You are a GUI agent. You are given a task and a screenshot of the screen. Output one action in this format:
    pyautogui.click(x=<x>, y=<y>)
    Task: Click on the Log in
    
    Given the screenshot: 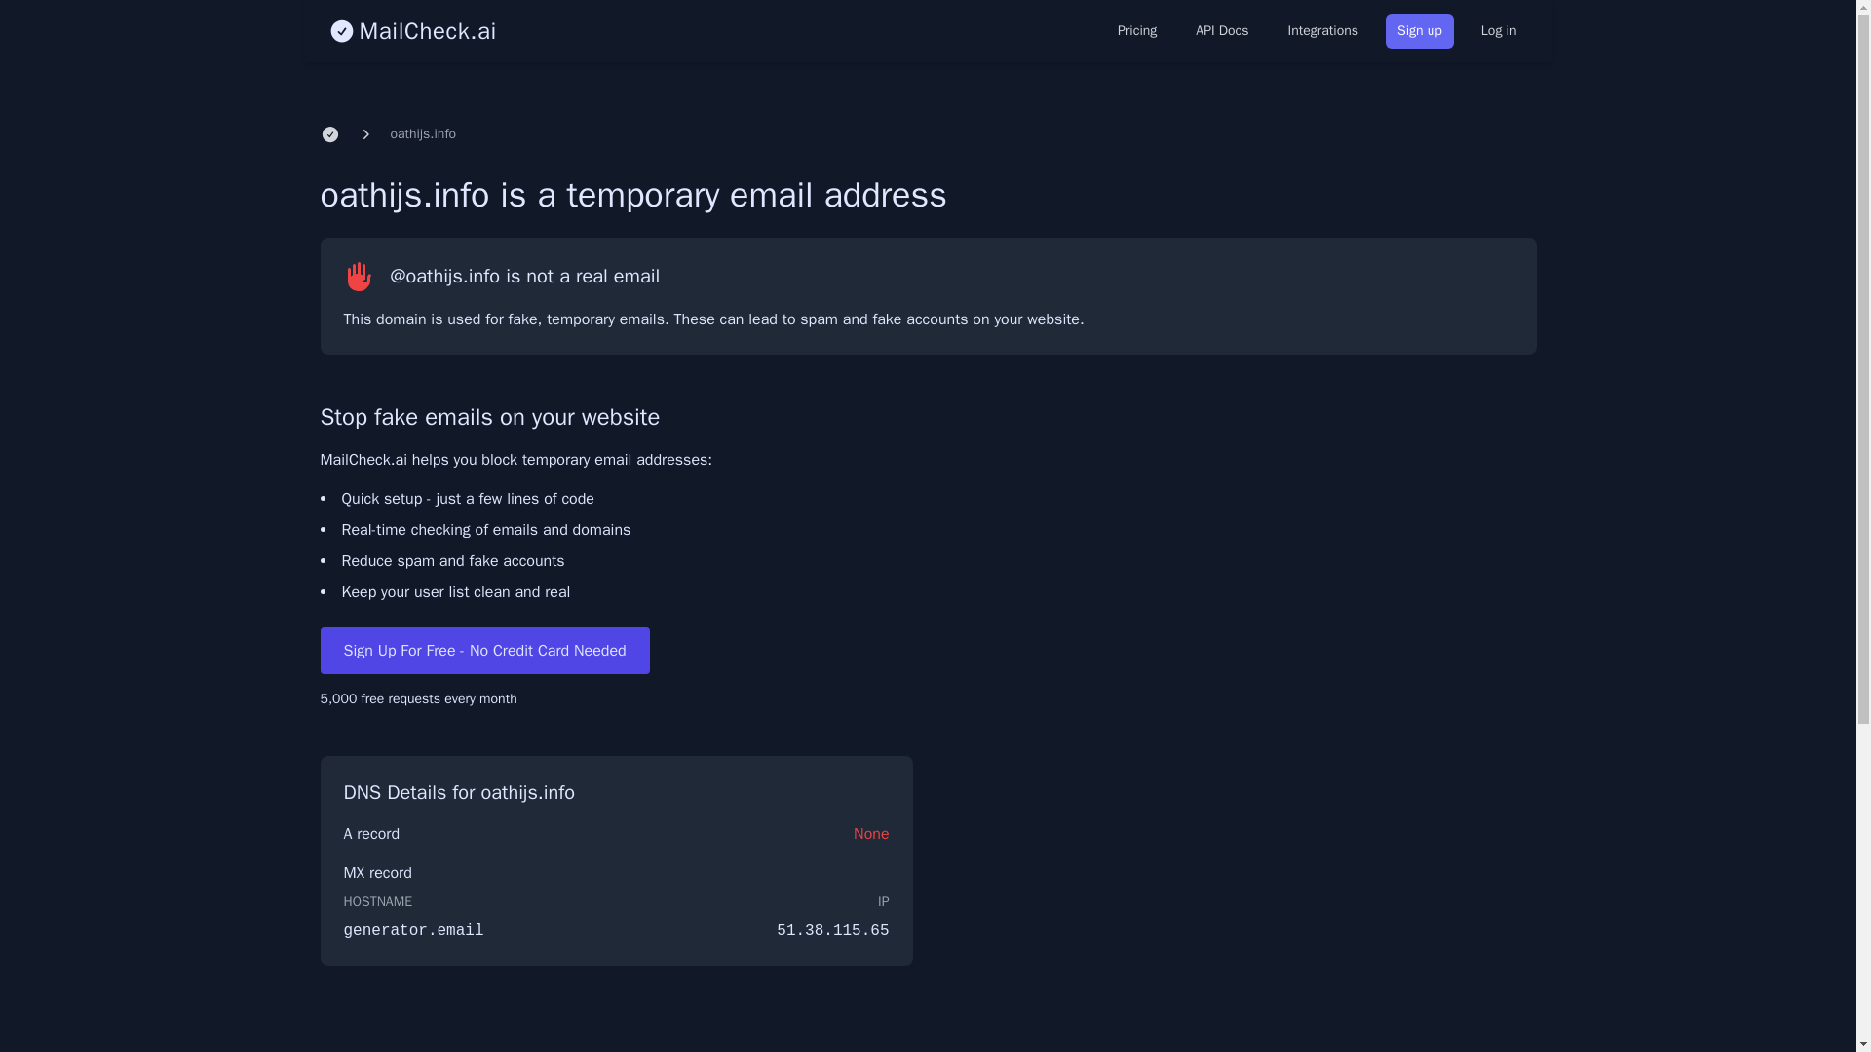 What is the action you would take?
    pyautogui.click(x=1499, y=31)
    